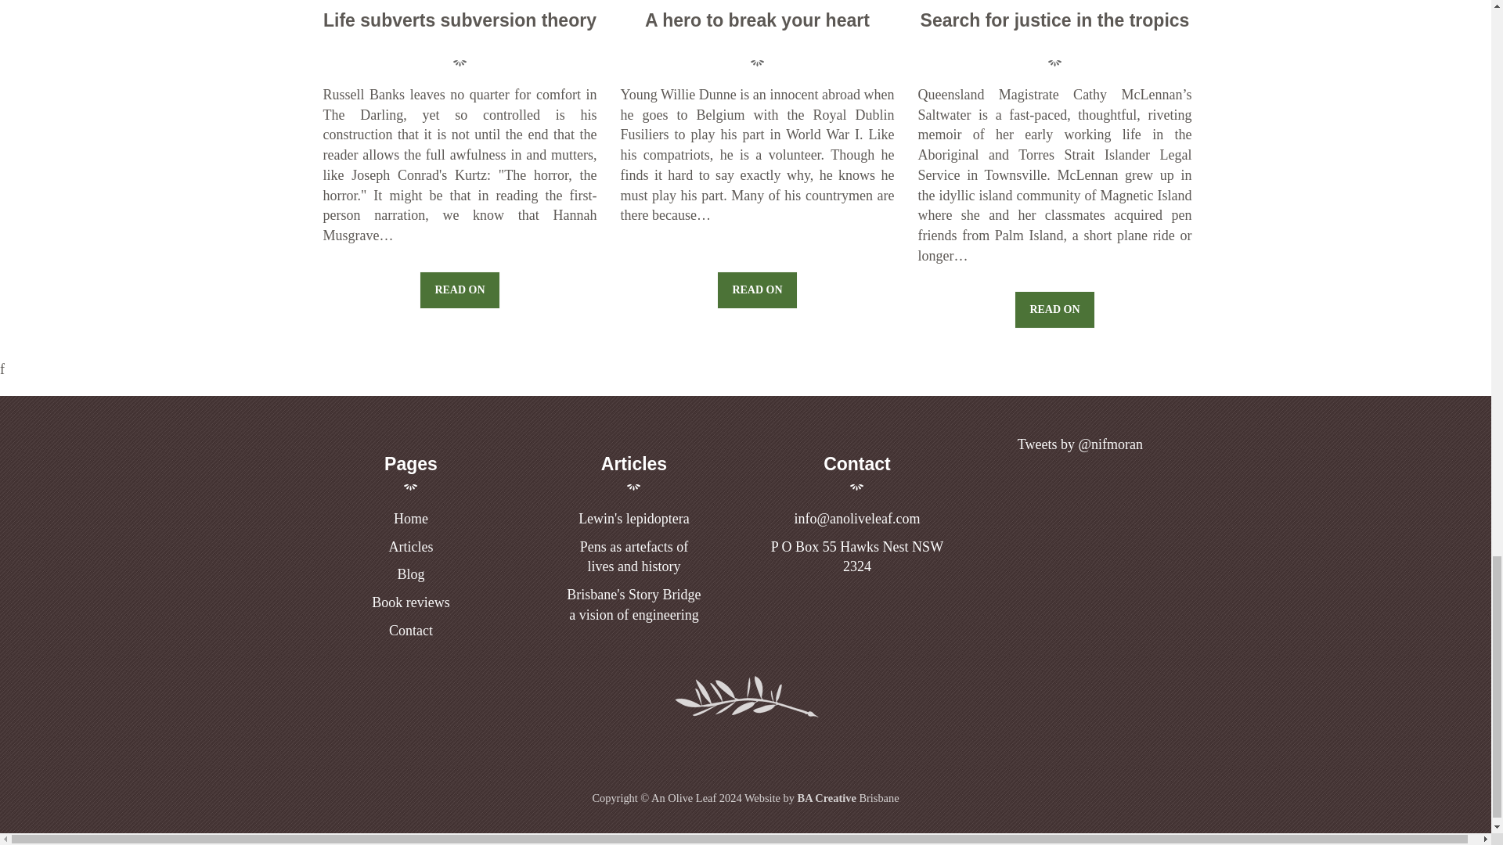  Describe the element at coordinates (634, 518) in the screenshot. I see `Articles` at that location.